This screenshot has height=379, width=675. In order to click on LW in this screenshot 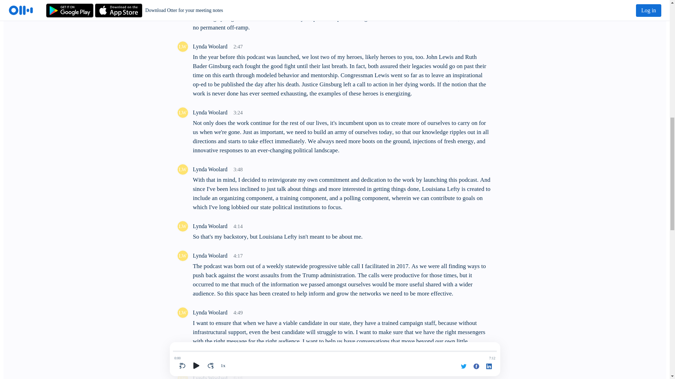, I will do `click(182, 375)`.